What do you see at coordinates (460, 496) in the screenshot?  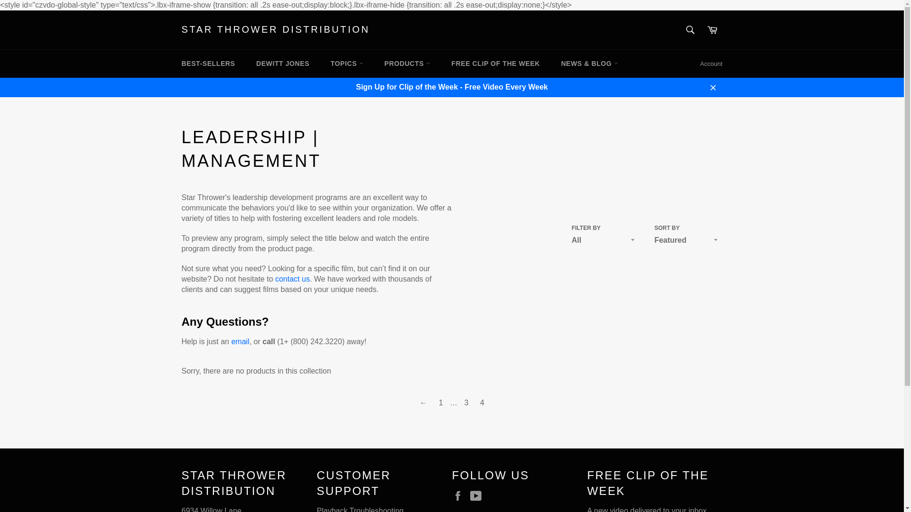 I see `Star Thrower Distribution on Facebook` at bounding box center [460, 496].